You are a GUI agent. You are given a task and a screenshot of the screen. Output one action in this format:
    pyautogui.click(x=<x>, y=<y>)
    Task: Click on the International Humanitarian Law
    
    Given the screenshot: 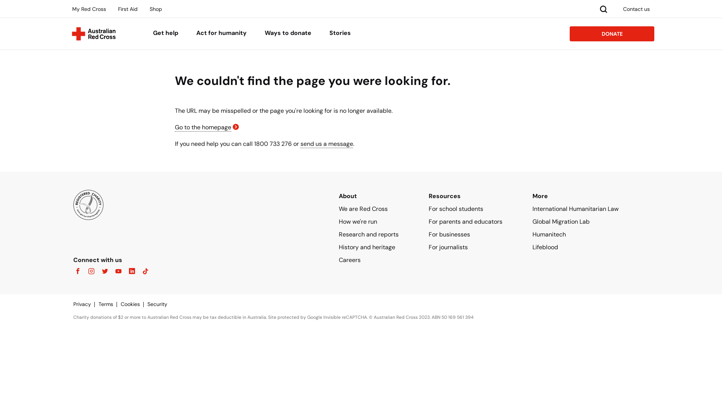 What is the action you would take?
    pyautogui.click(x=575, y=209)
    